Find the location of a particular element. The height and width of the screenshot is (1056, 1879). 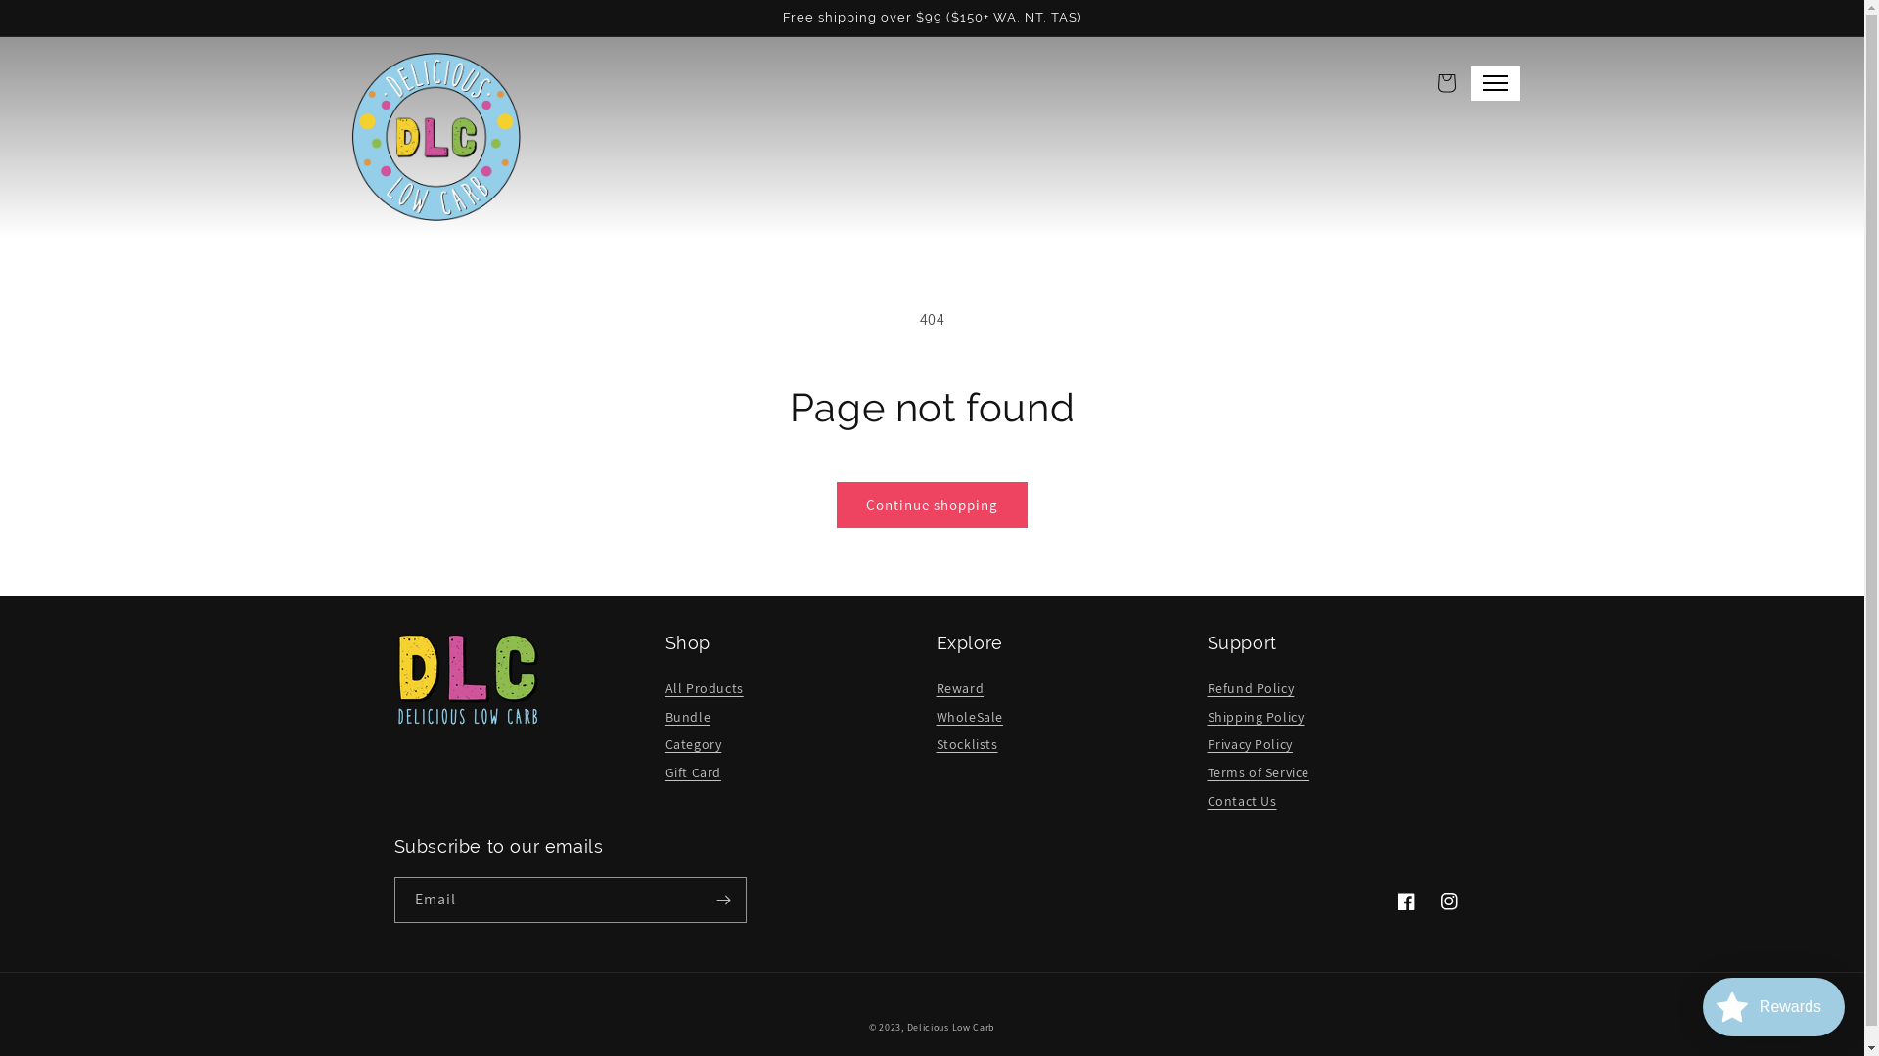

Reward is located at coordinates (959, 688).